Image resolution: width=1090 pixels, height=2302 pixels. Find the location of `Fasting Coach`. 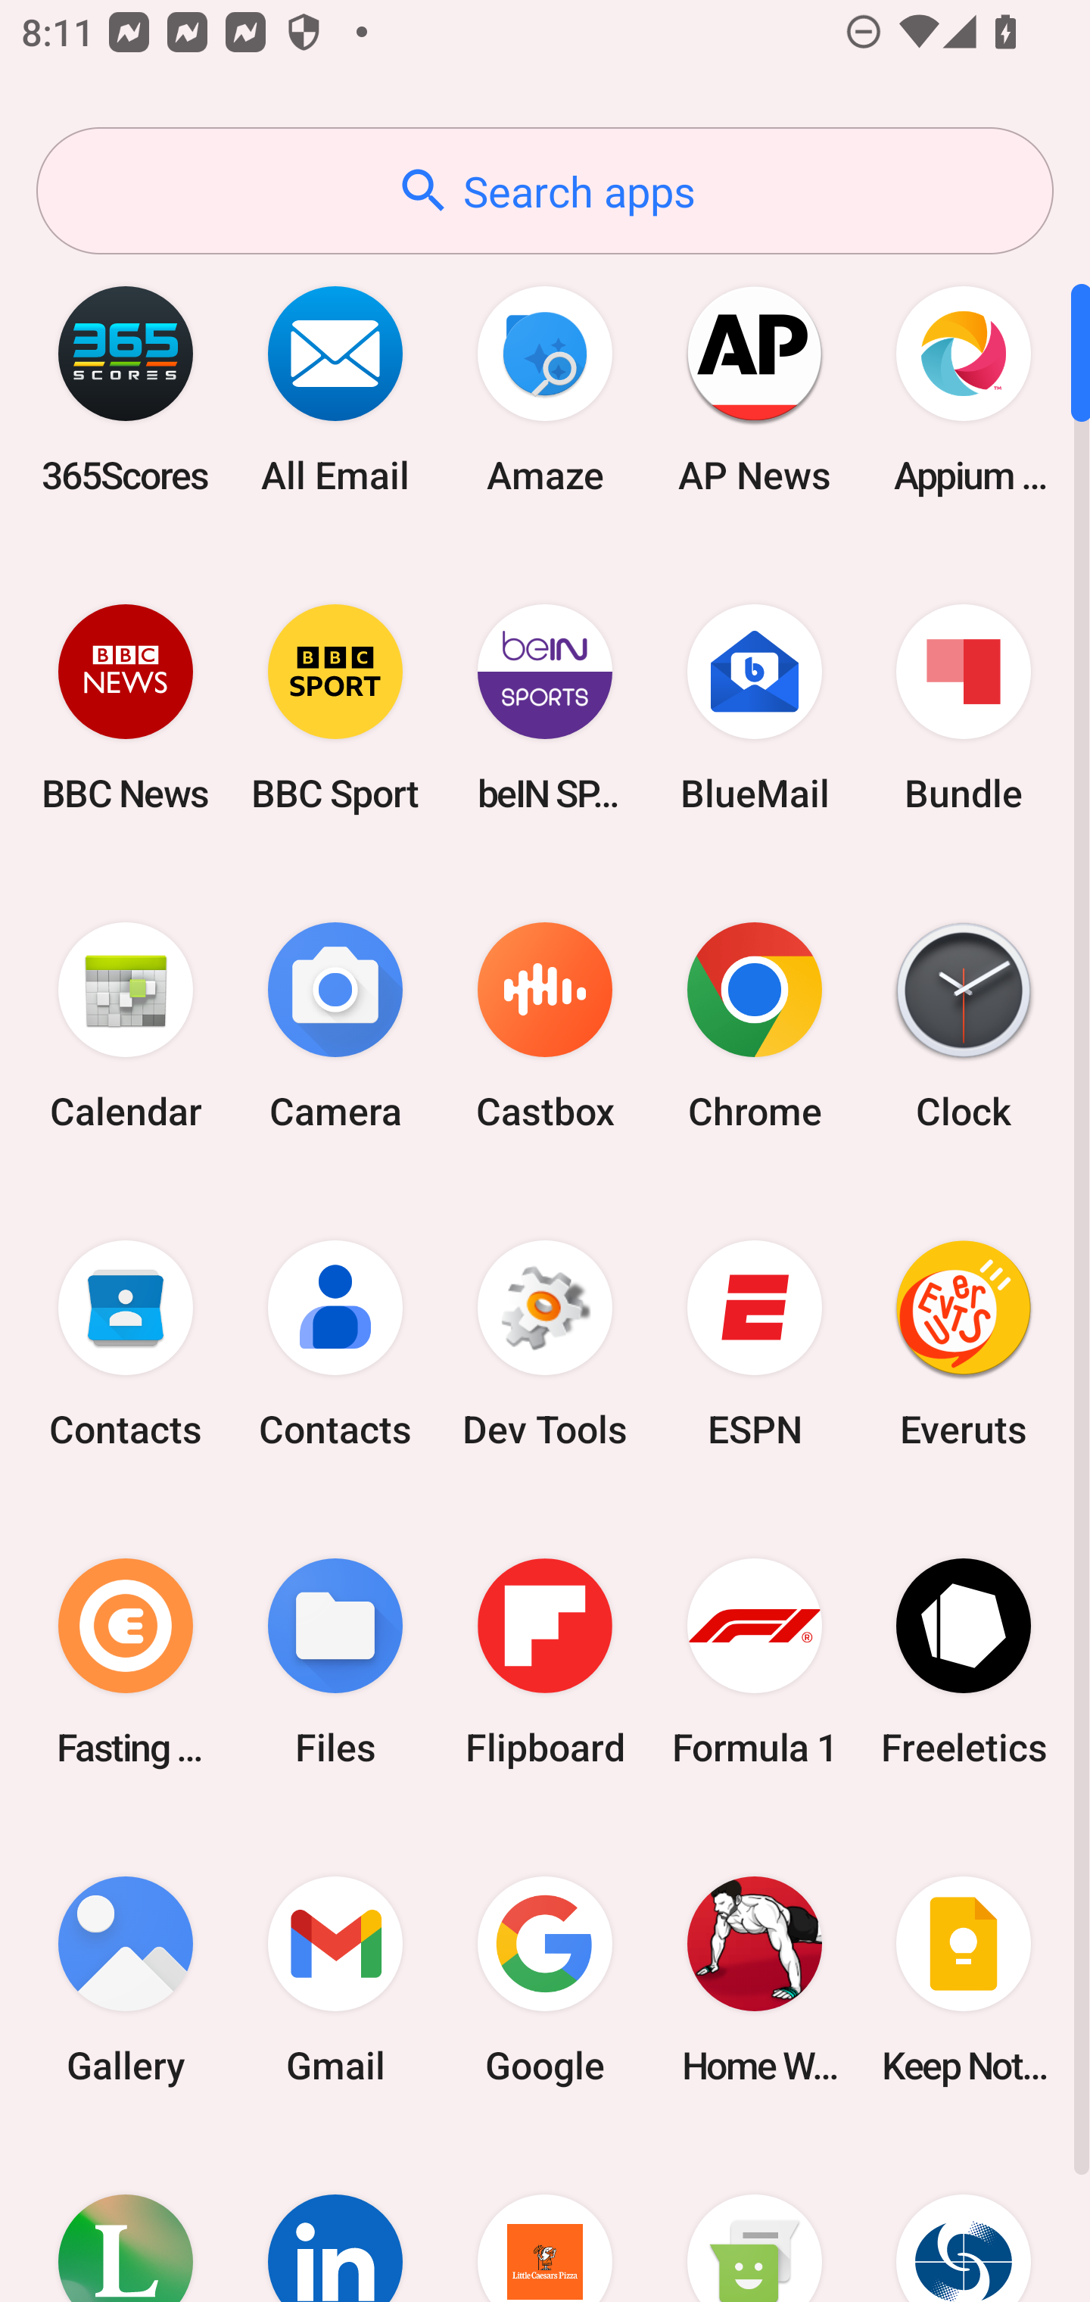

Fasting Coach is located at coordinates (126, 1661).